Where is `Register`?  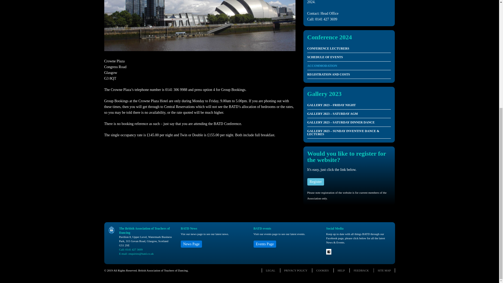
Register is located at coordinates (315, 182).